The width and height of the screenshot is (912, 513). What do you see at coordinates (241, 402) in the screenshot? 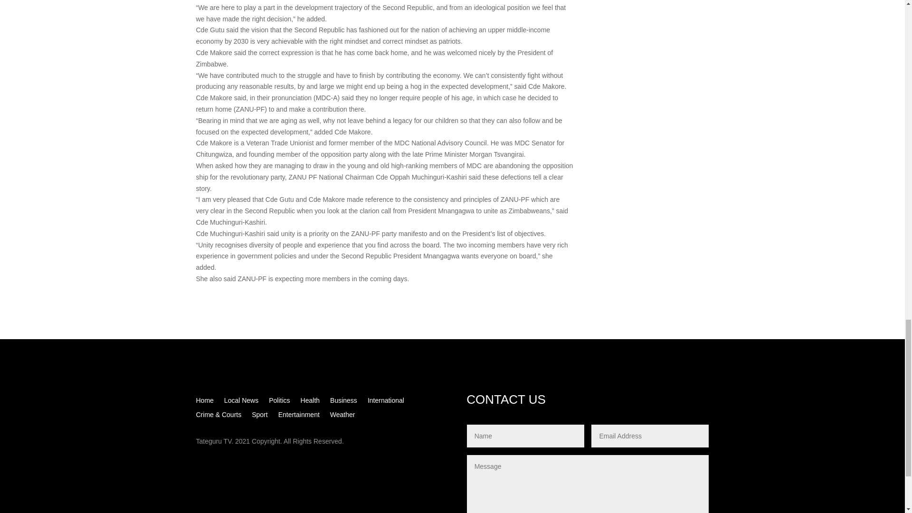
I see `Local News` at bounding box center [241, 402].